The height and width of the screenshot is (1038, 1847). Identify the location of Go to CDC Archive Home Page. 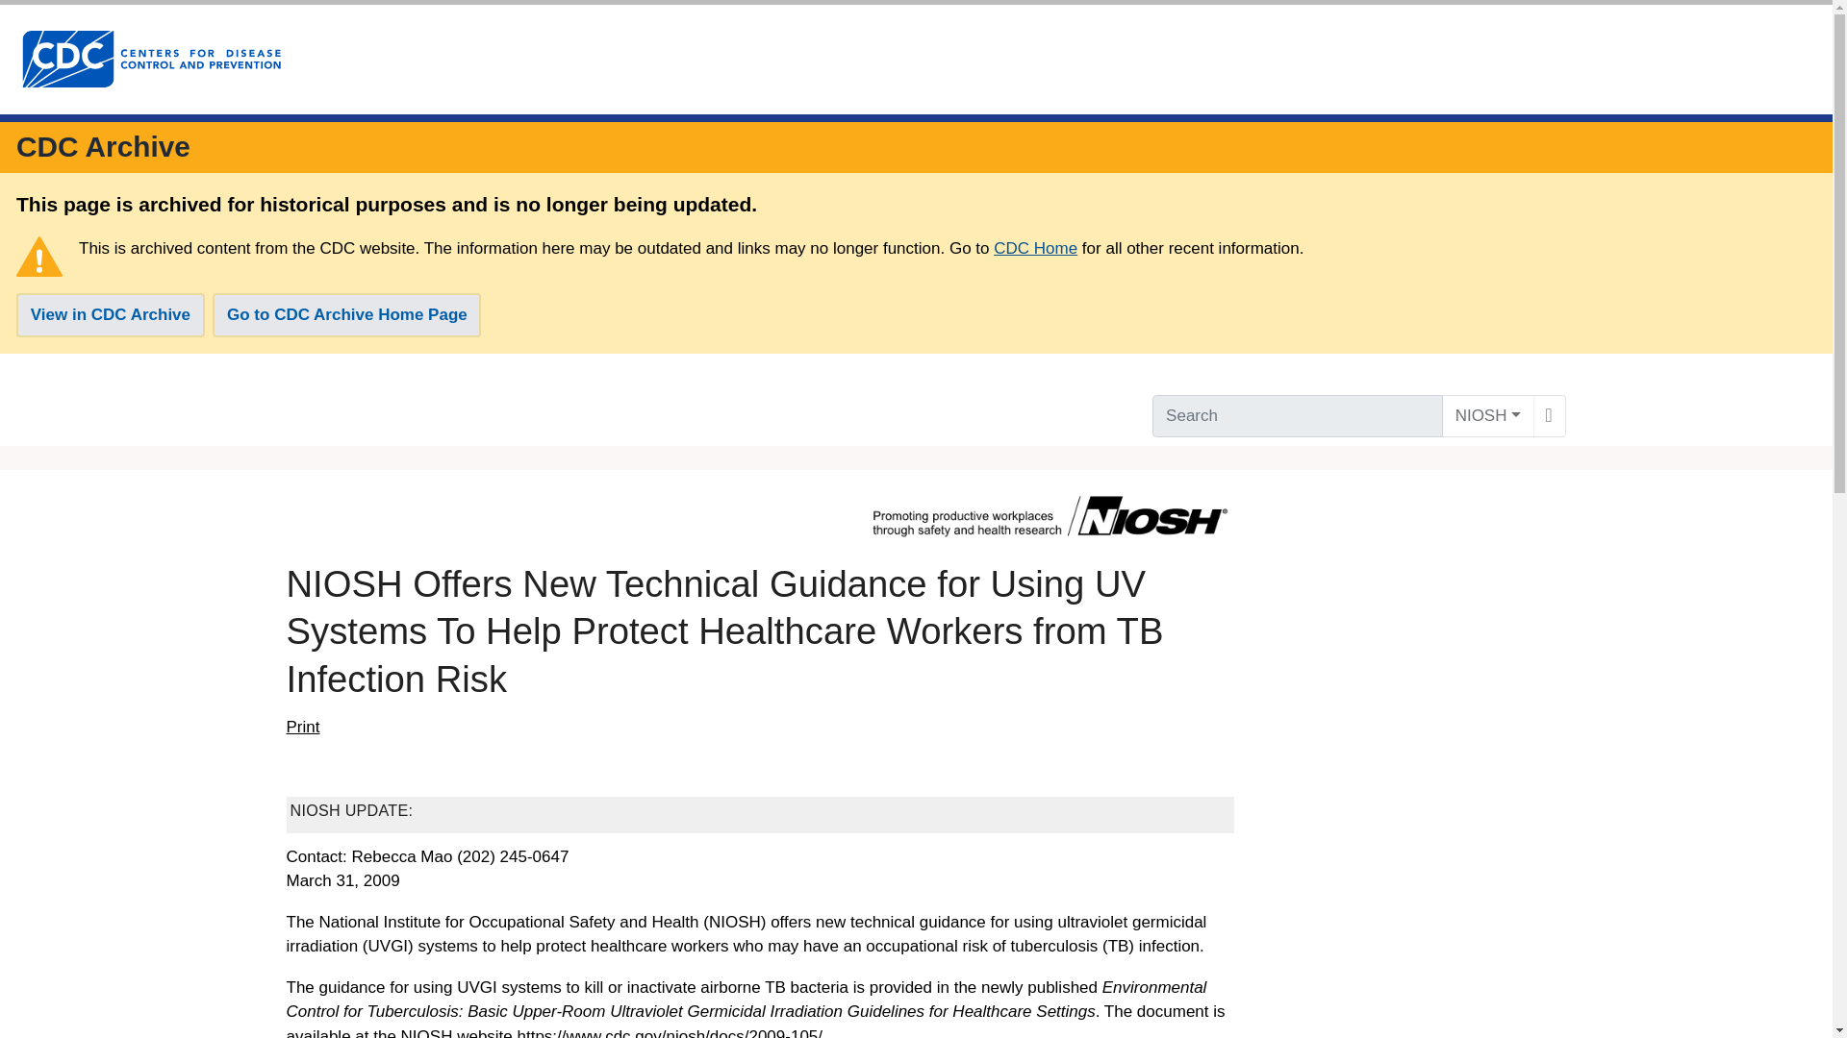
(346, 315).